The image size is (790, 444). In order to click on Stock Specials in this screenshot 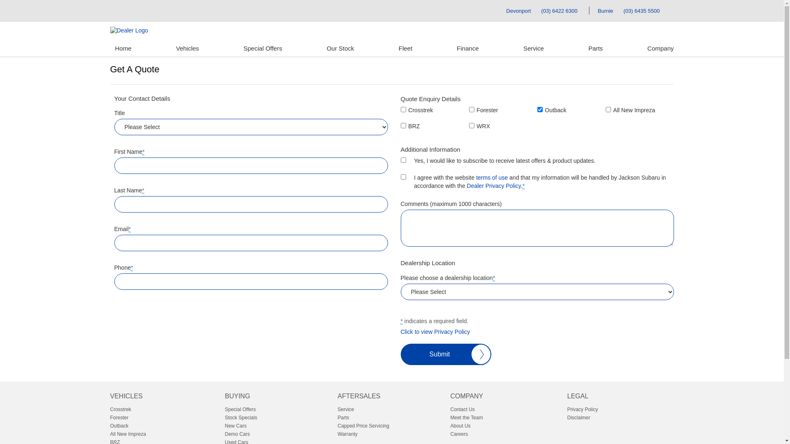, I will do `click(279, 418)`.